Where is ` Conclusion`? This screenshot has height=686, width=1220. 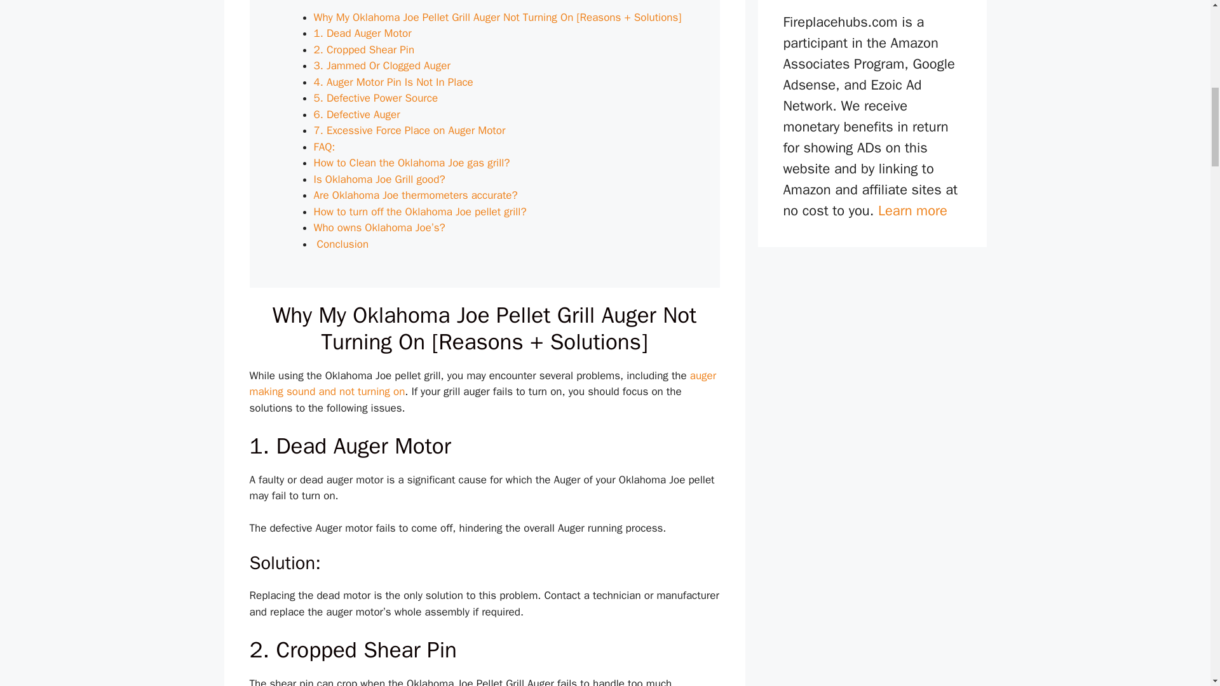
 Conclusion is located at coordinates (341, 244).